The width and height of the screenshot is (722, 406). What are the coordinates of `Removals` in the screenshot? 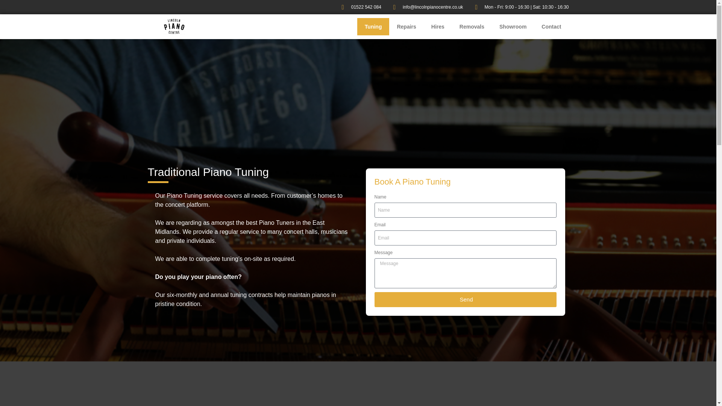 It's located at (472, 26).